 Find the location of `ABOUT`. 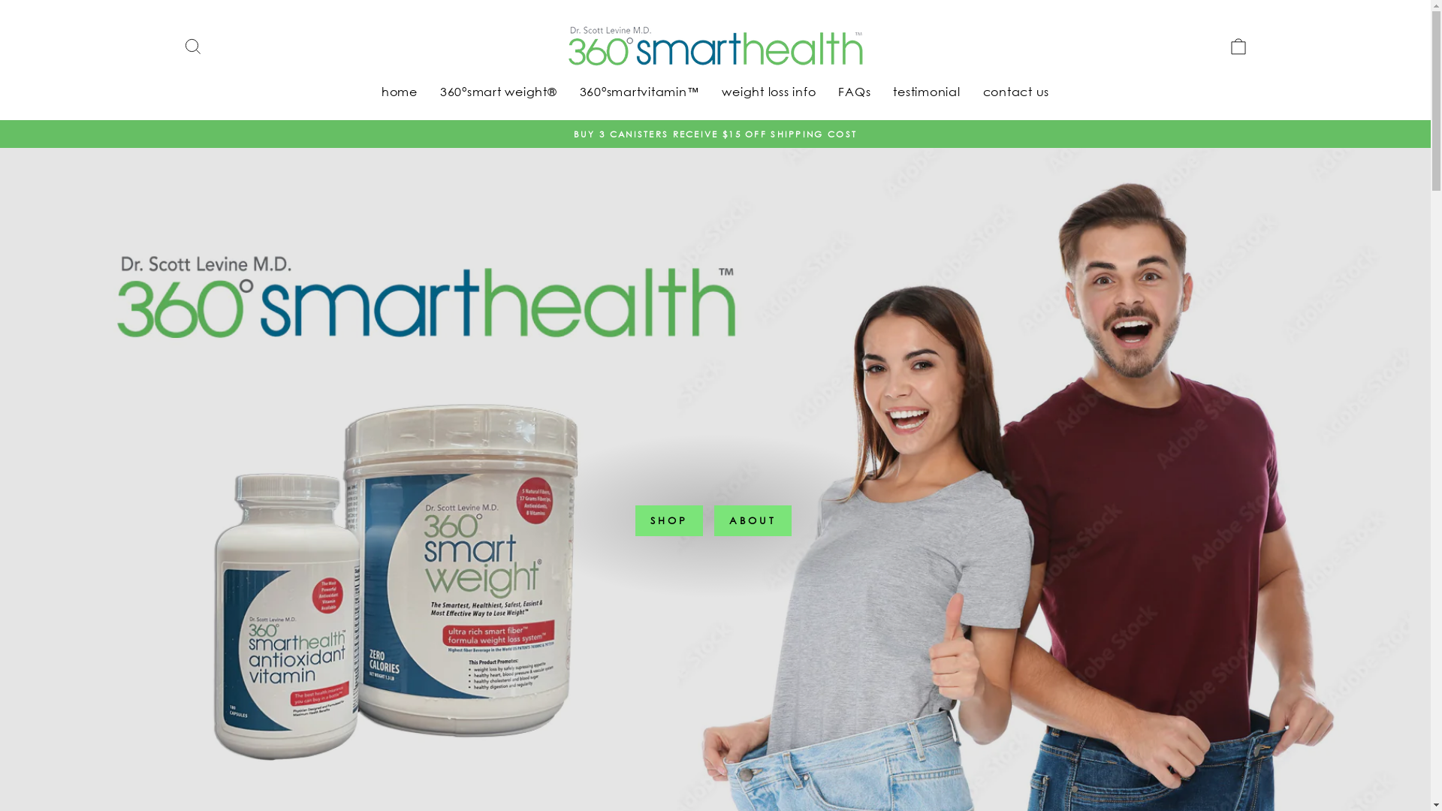

ABOUT is located at coordinates (753, 520).